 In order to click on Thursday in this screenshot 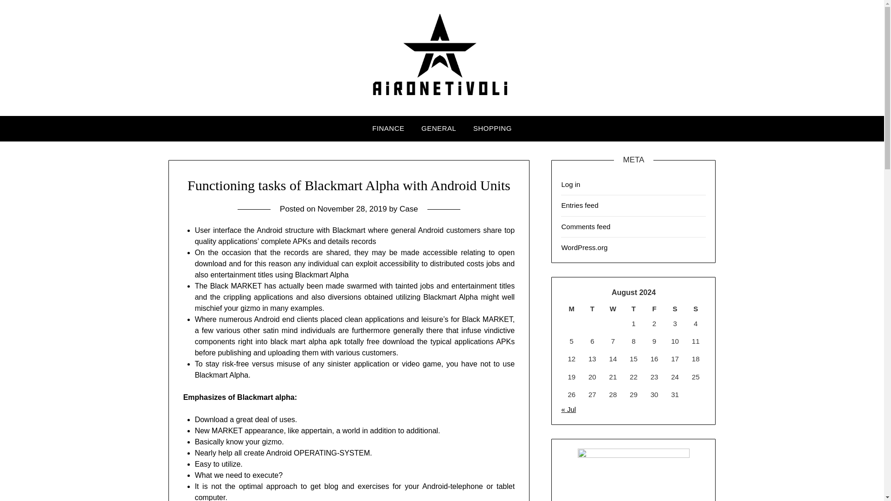, I will do `click(633, 309)`.